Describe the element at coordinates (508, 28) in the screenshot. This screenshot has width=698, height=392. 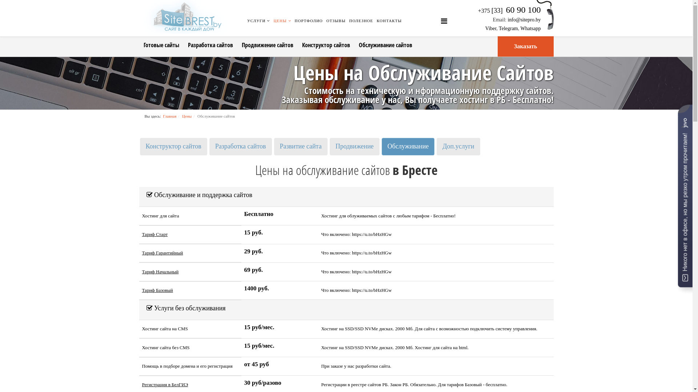
I see `Telegram` at that location.